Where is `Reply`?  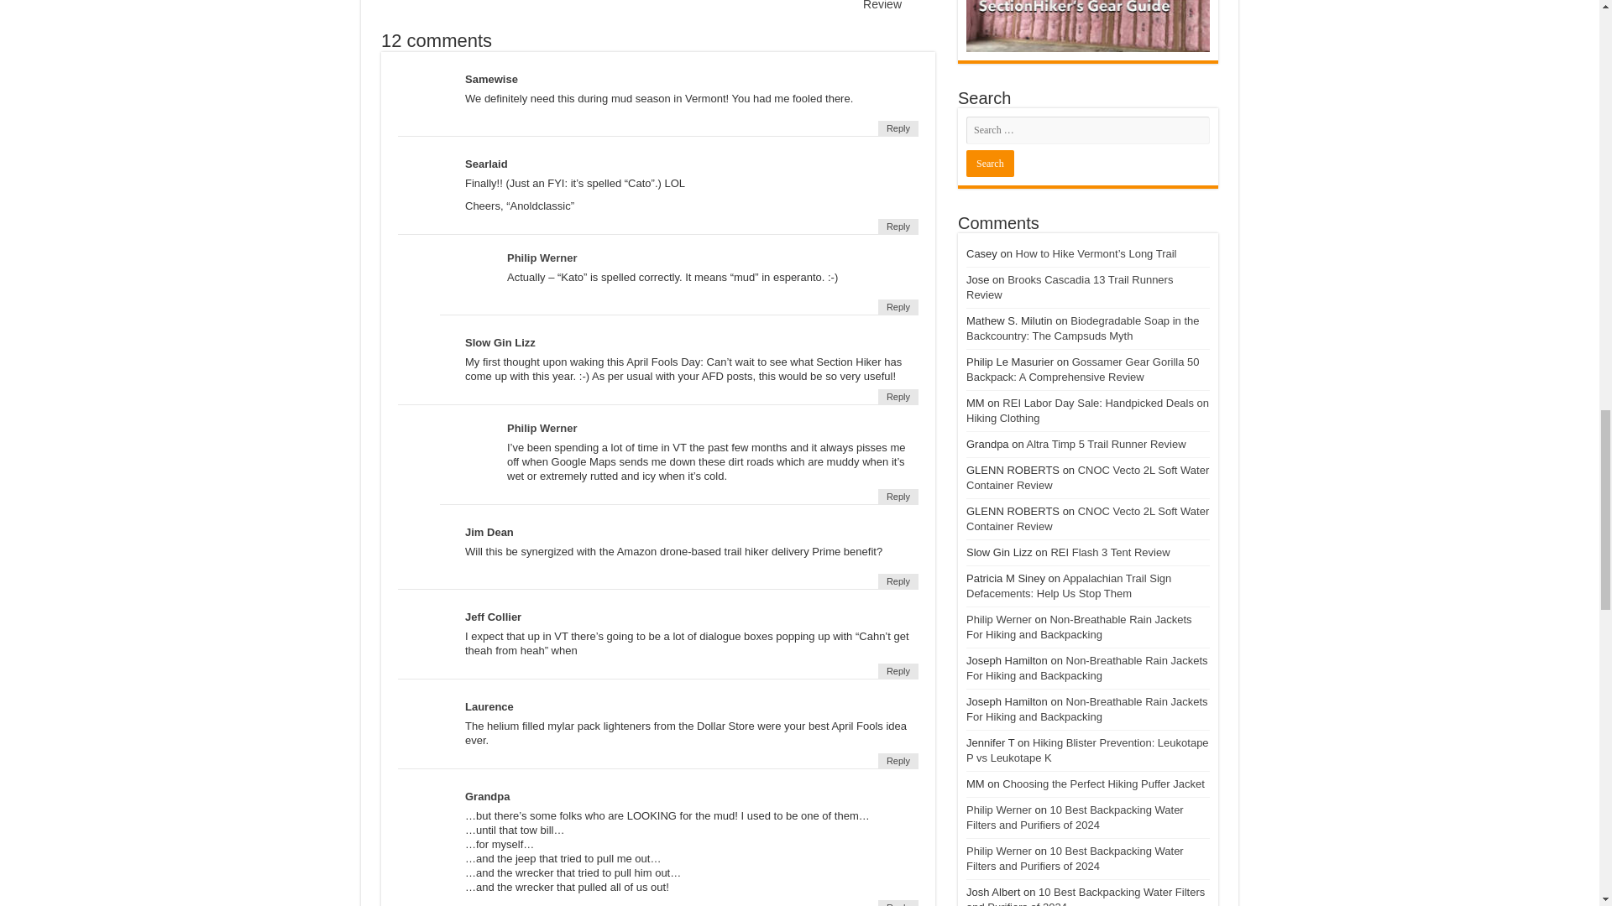 Reply is located at coordinates (989, 163).